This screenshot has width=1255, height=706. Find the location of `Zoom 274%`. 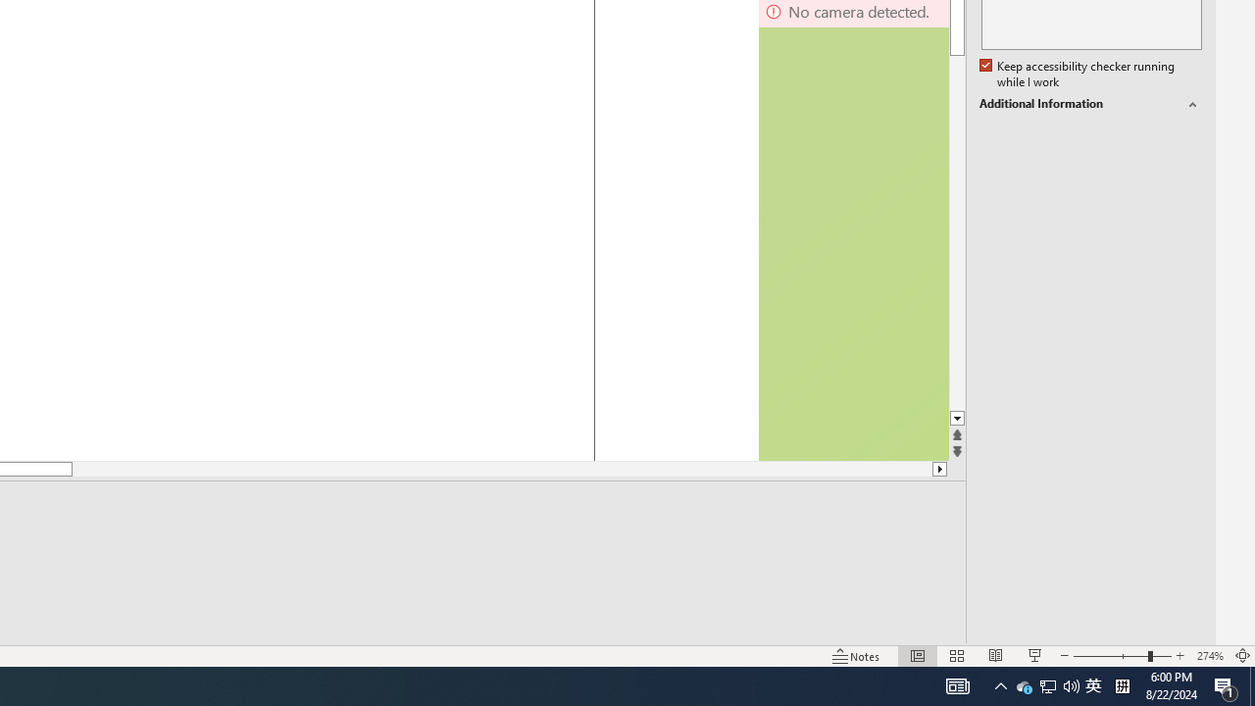

Zoom 274% is located at coordinates (1210, 655).